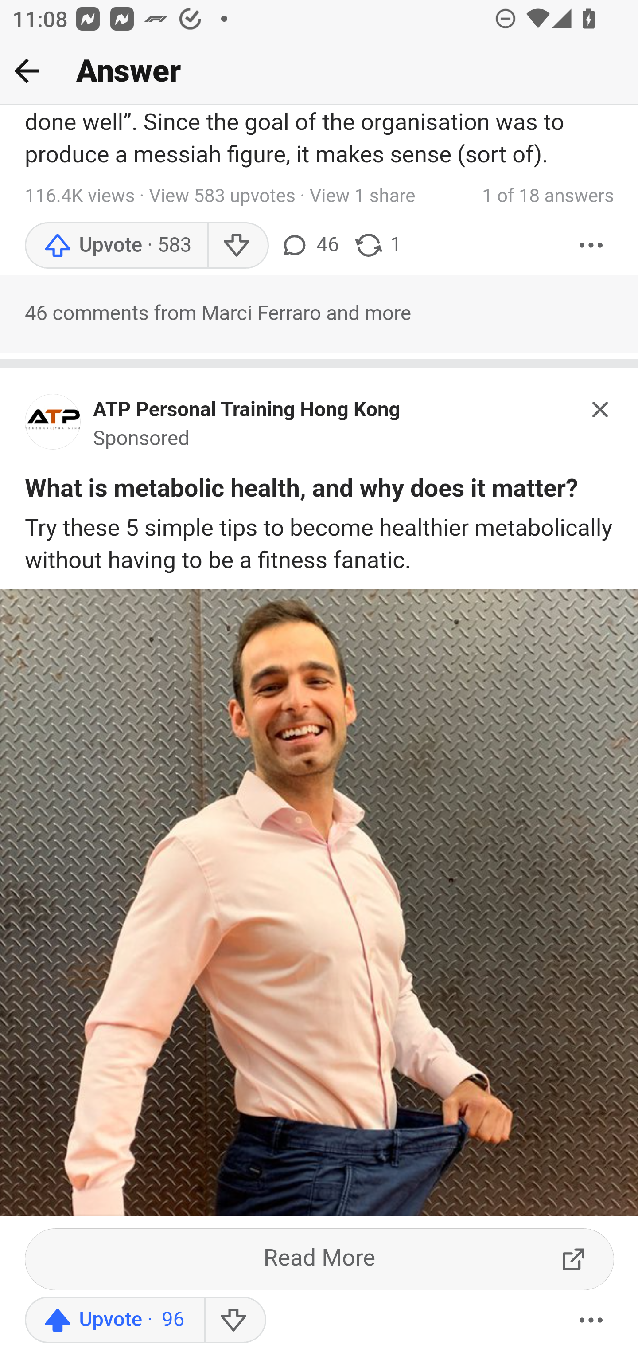 Image resolution: width=638 pixels, height=1348 pixels. Describe the element at coordinates (362, 197) in the screenshot. I see `View 1 share` at that location.